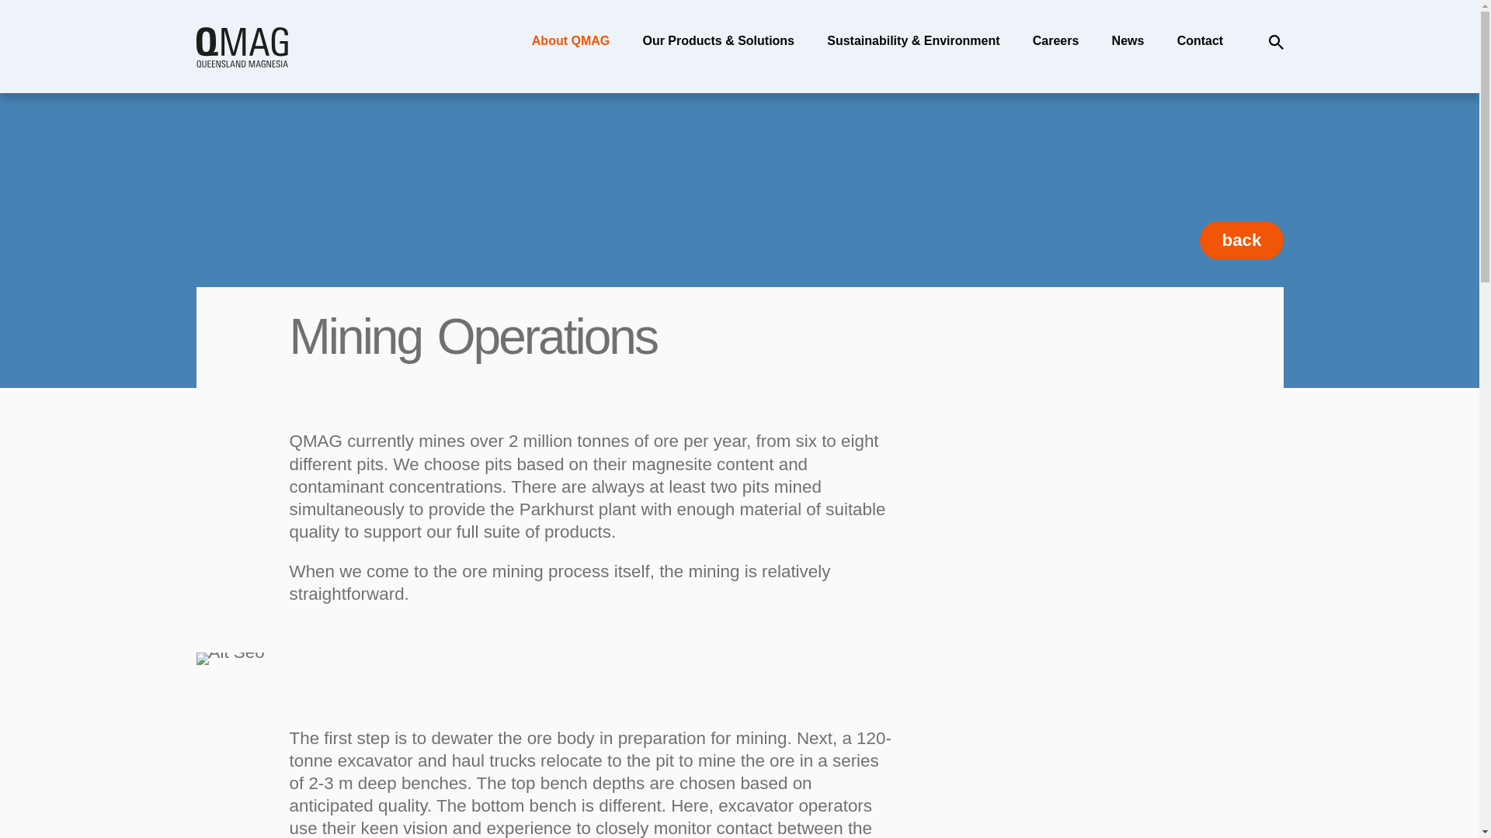 This screenshot has width=1491, height=838. I want to click on Careers, so click(1056, 40).